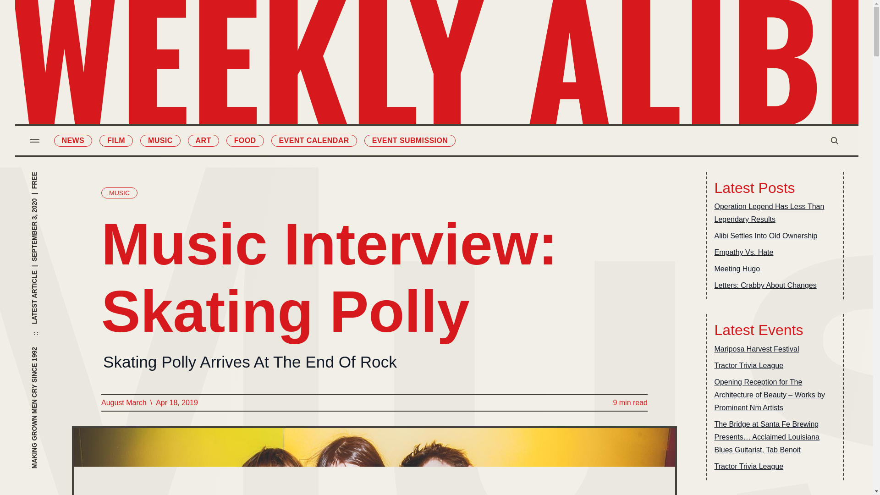  I want to click on MUSIC, so click(160, 140).